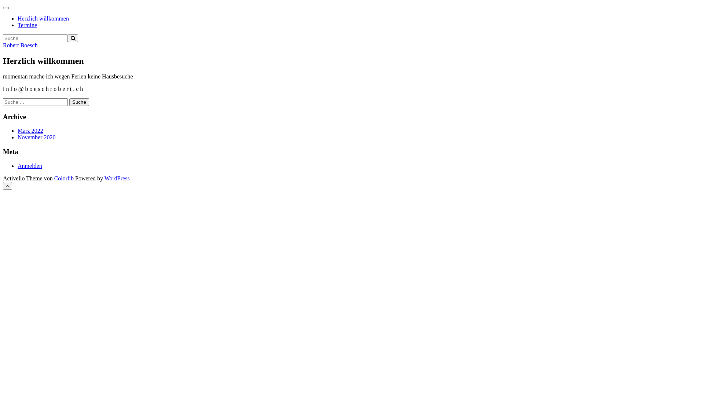 Image resolution: width=704 pixels, height=396 pixels. I want to click on Herzlich willkommen, so click(43, 18).